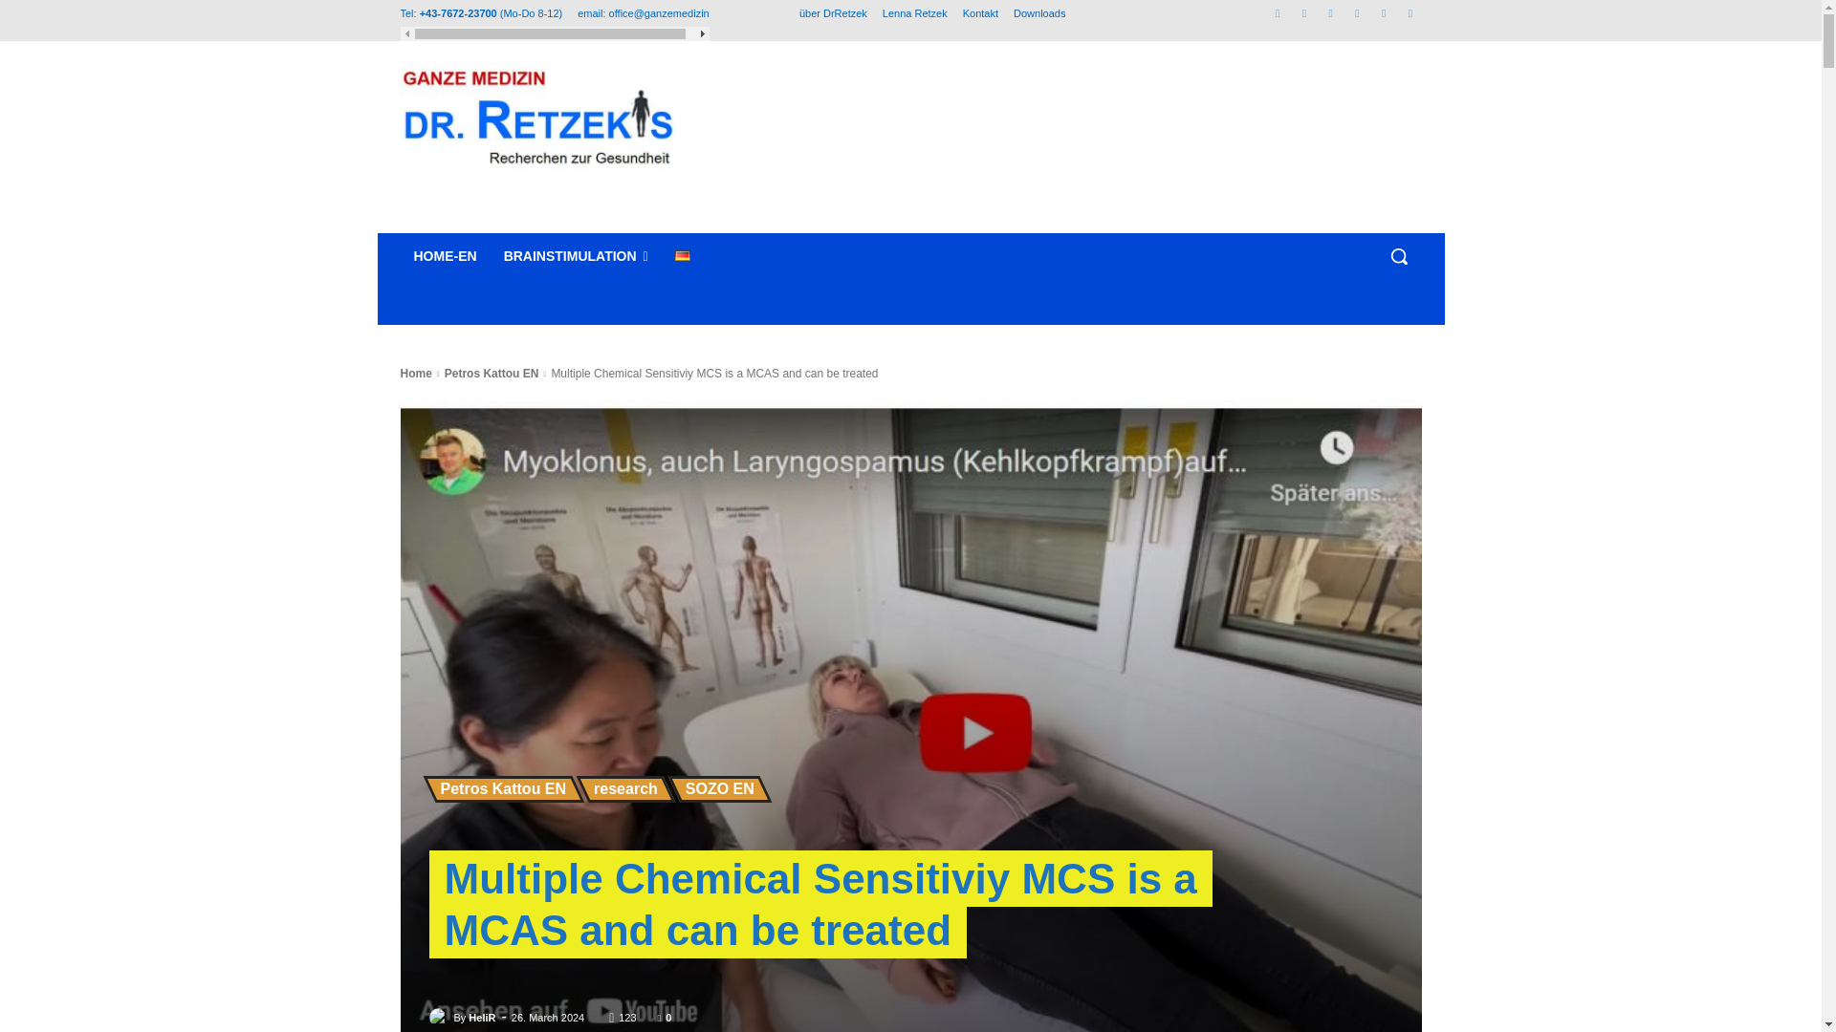 This screenshot has height=1032, width=1836. I want to click on Paypal, so click(1356, 12).